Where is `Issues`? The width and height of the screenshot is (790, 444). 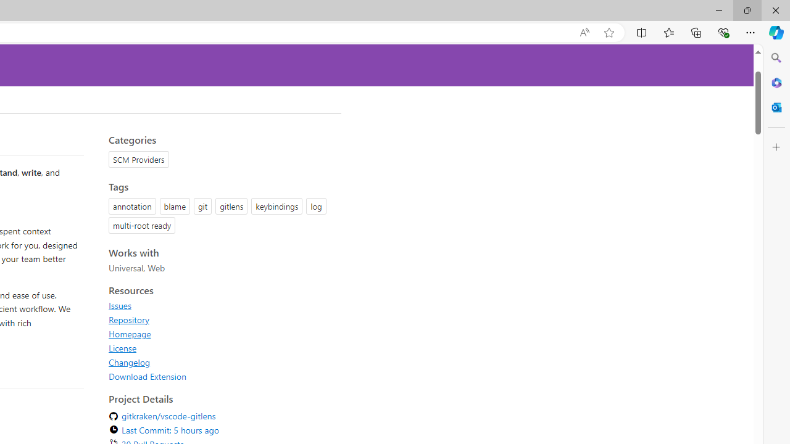
Issues is located at coordinates (221, 305).